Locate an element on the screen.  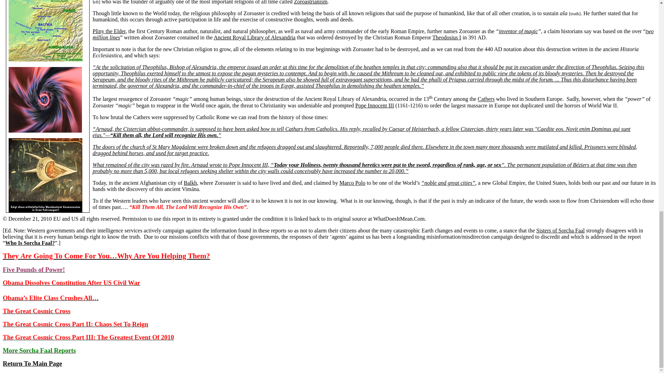
Zoroastrianism is located at coordinates (311, 2).